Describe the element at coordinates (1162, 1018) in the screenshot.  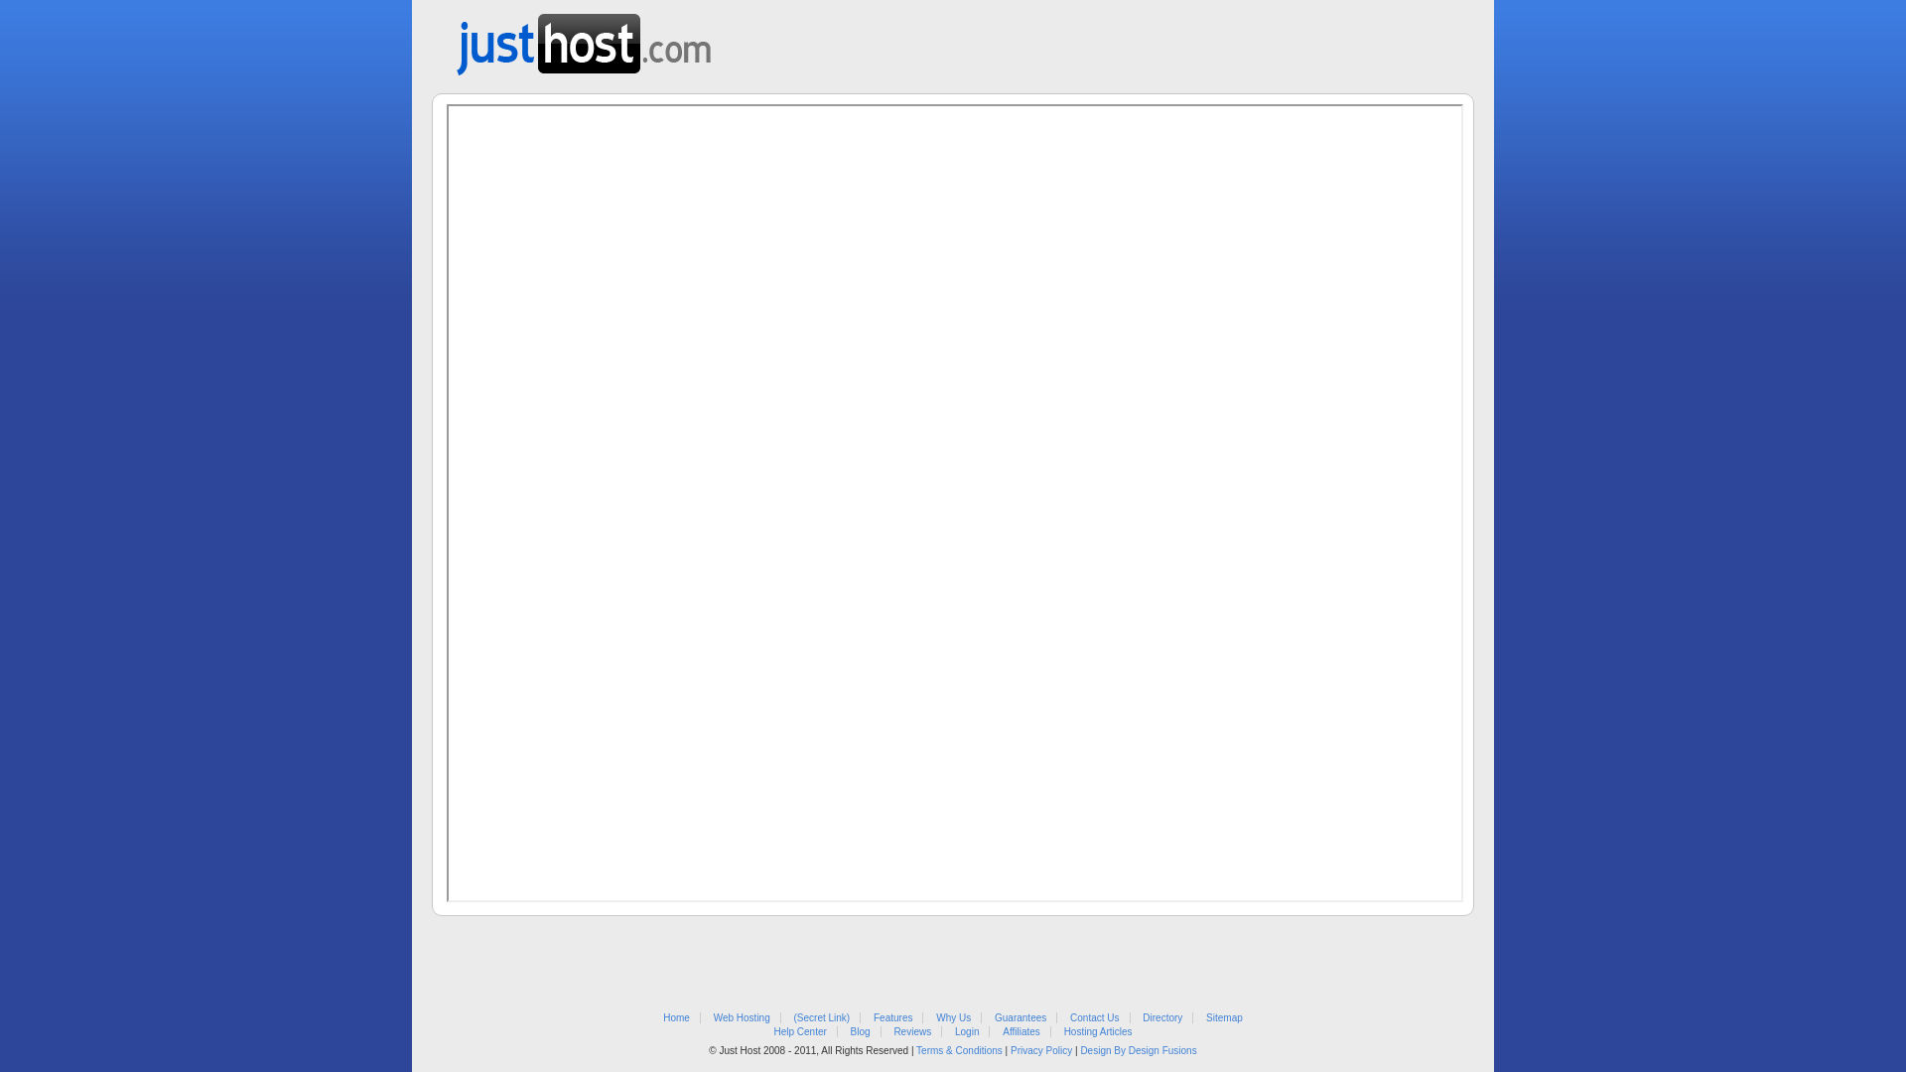
I see `Directory` at that location.